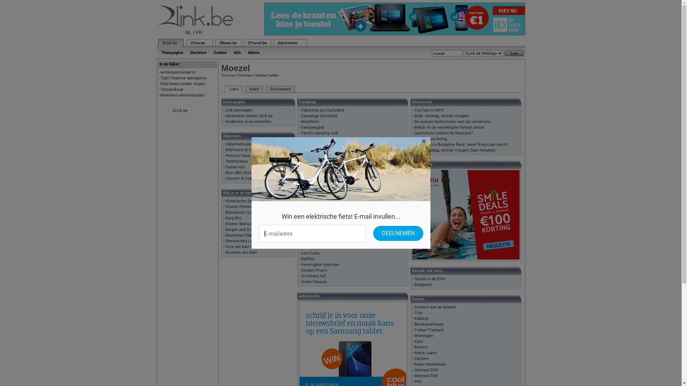  What do you see at coordinates (317, 190) in the screenshot?
I see `Eurener Hof Trier` at bounding box center [317, 190].